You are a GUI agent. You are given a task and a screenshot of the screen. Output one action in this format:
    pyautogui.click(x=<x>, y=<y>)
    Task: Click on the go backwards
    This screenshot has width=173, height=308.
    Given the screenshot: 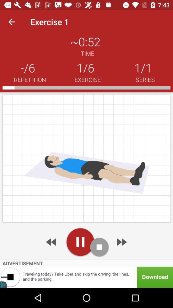 What is the action you would take?
    pyautogui.click(x=52, y=242)
    